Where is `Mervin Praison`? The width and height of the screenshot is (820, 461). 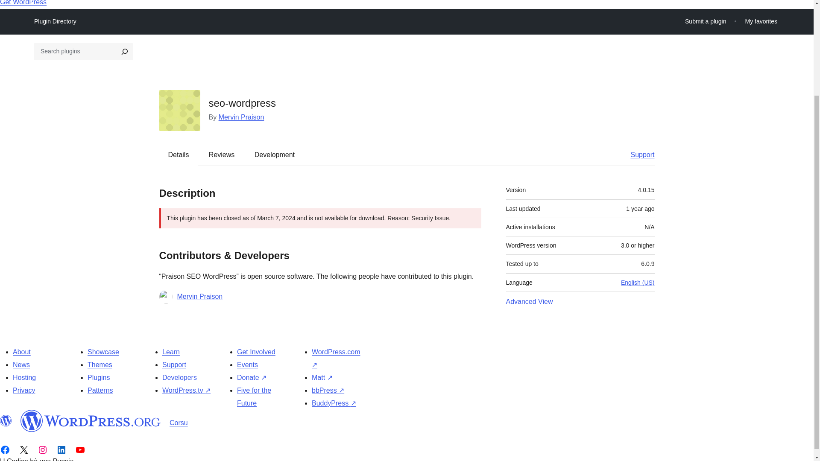 Mervin Praison is located at coordinates (241, 117).